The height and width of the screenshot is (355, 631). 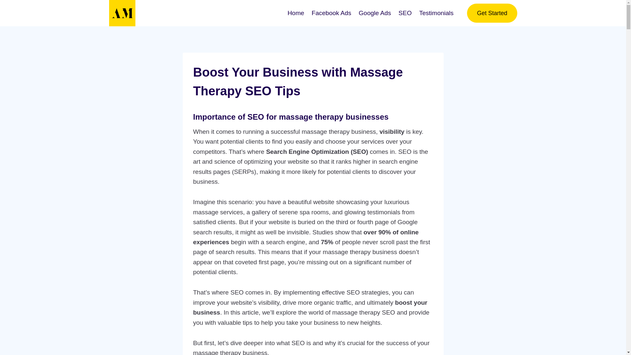 What do you see at coordinates (405, 12) in the screenshot?
I see `SEO` at bounding box center [405, 12].